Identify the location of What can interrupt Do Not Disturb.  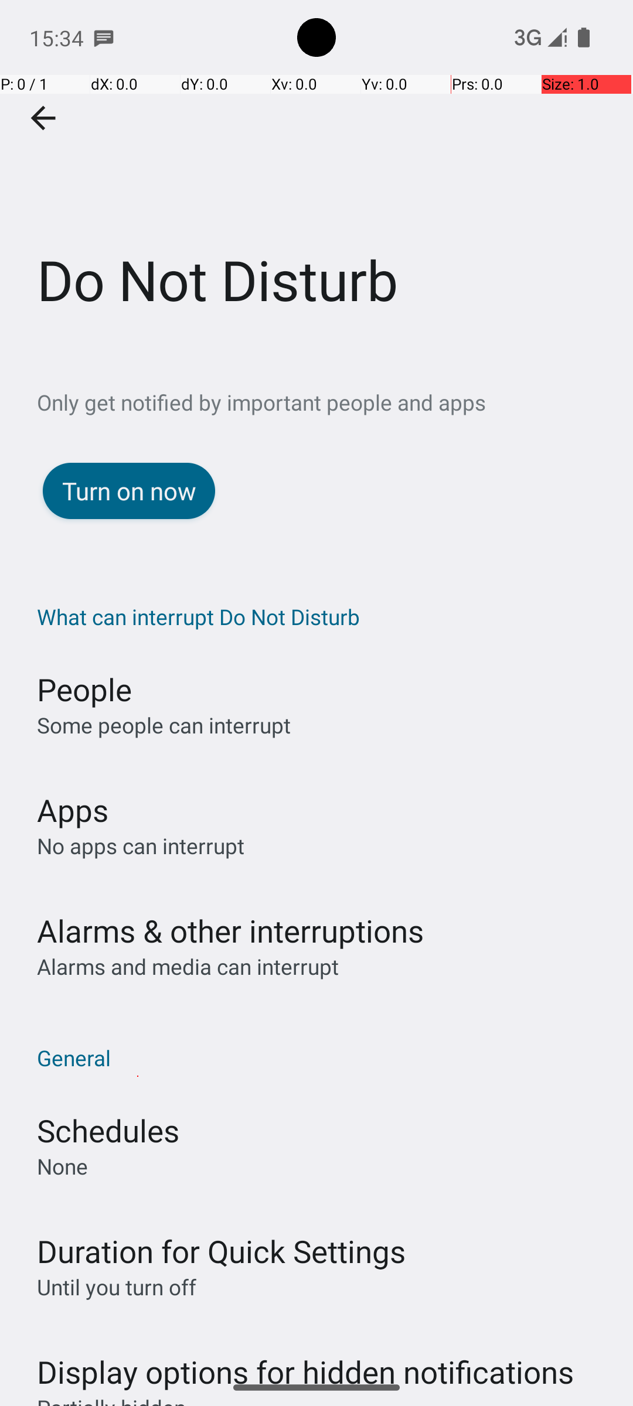
(322, 616).